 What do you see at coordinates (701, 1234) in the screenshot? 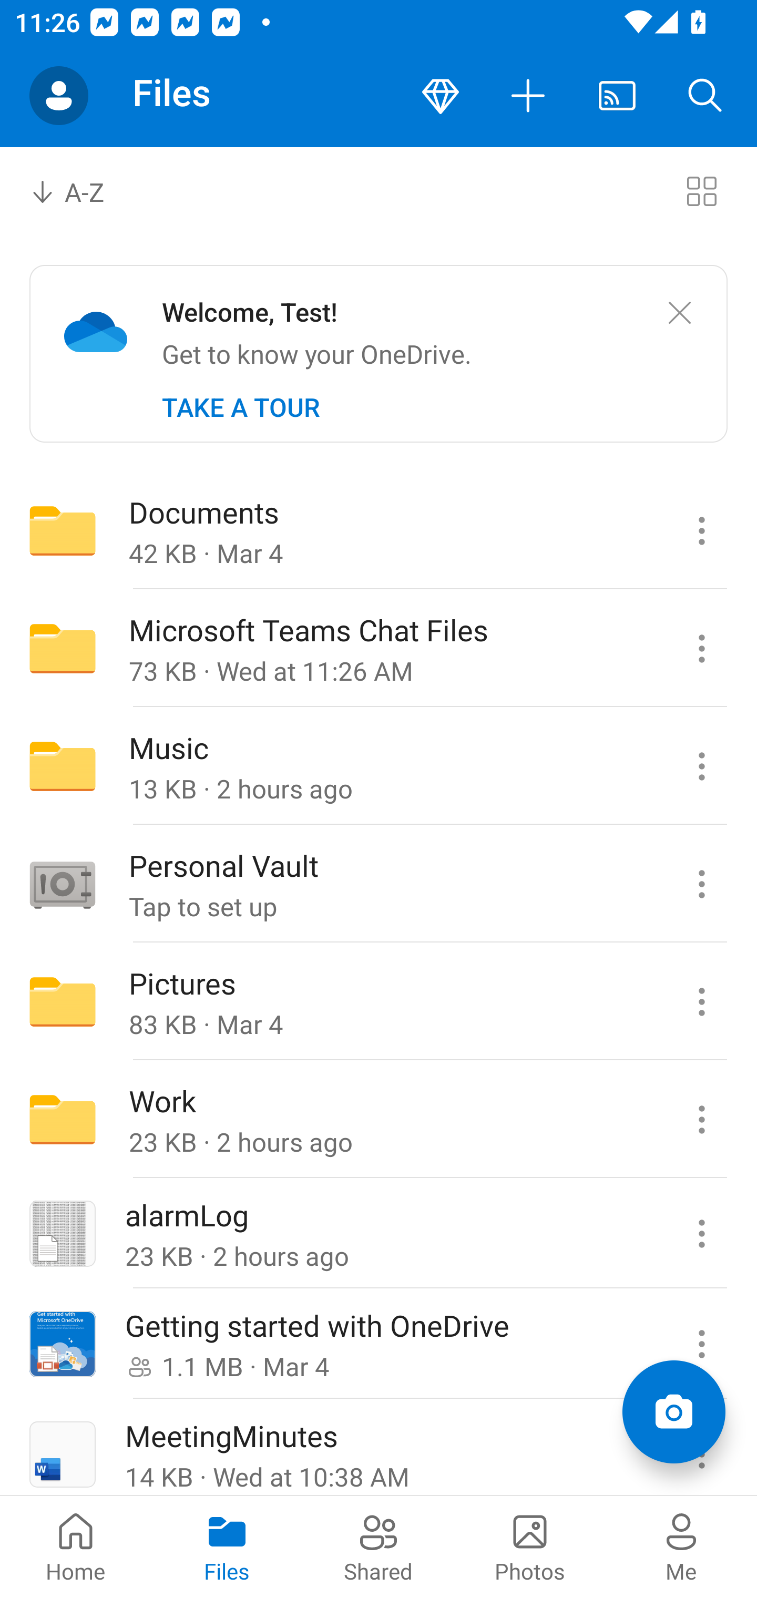
I see `alarmLog commands` at bounding box center [701, 1234].